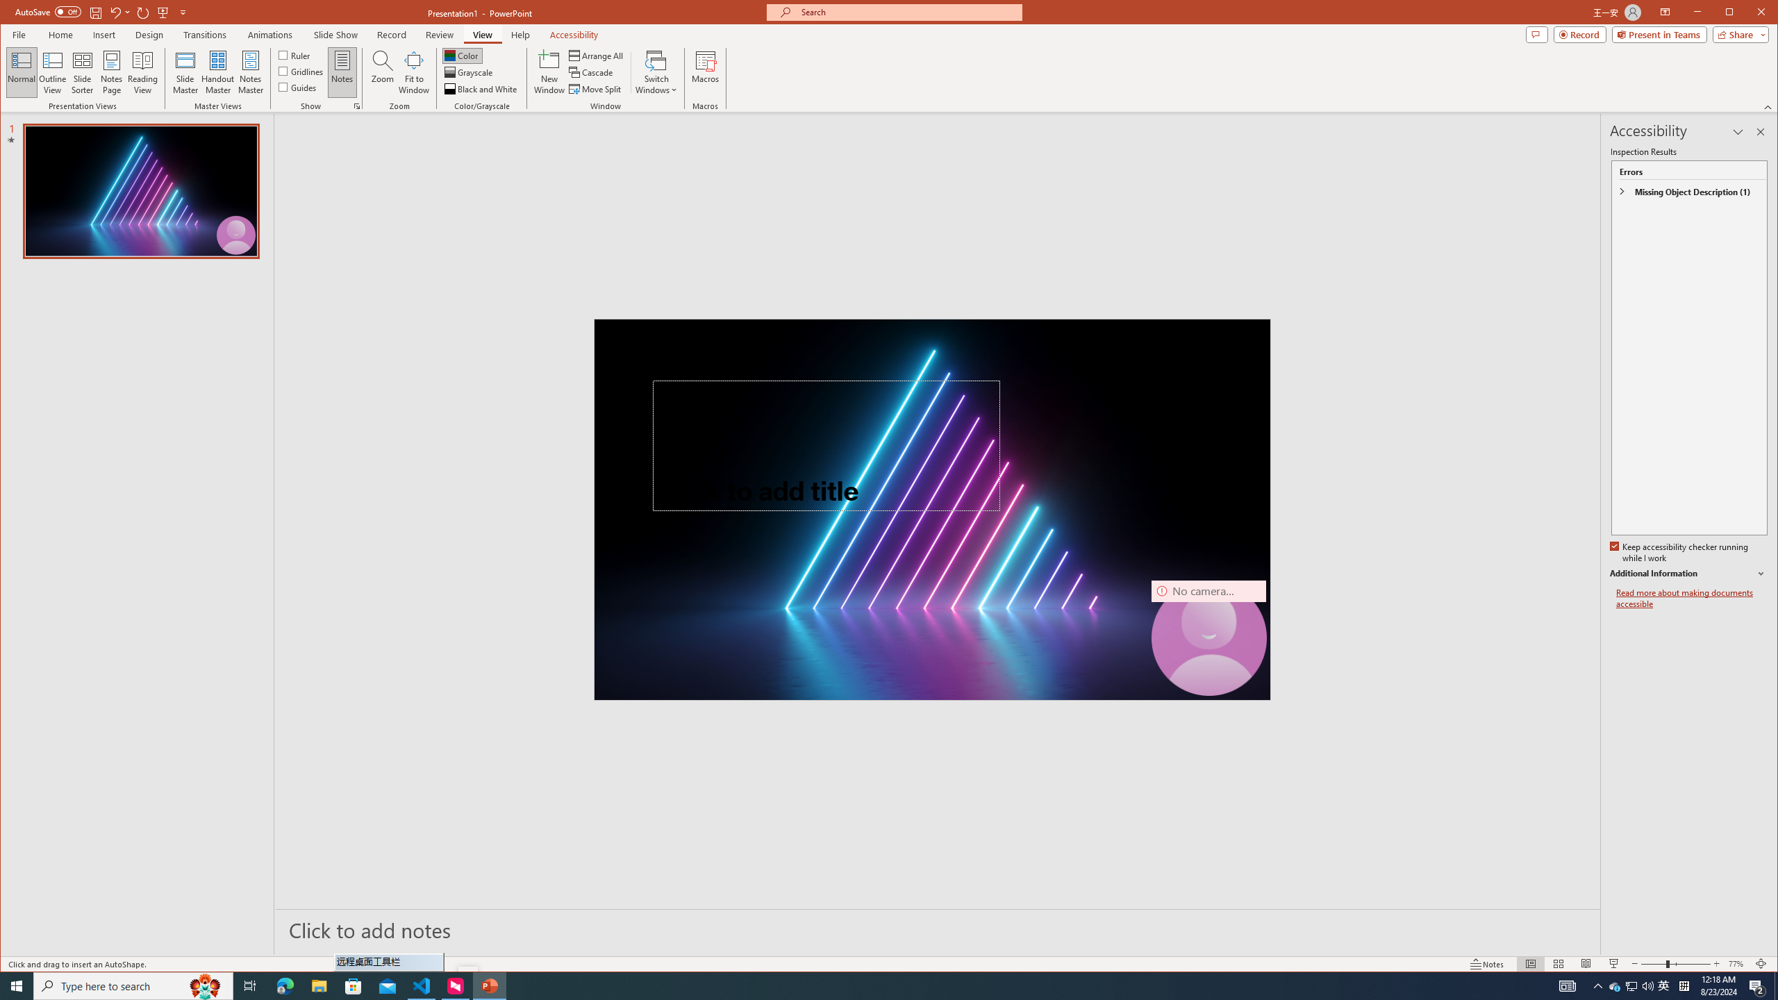 This screenshot has width=1778, height=1000. What do you see at coordinates (382, 72) in the screenshot?
I see `Zoom...` at bounding box center [382, 72].